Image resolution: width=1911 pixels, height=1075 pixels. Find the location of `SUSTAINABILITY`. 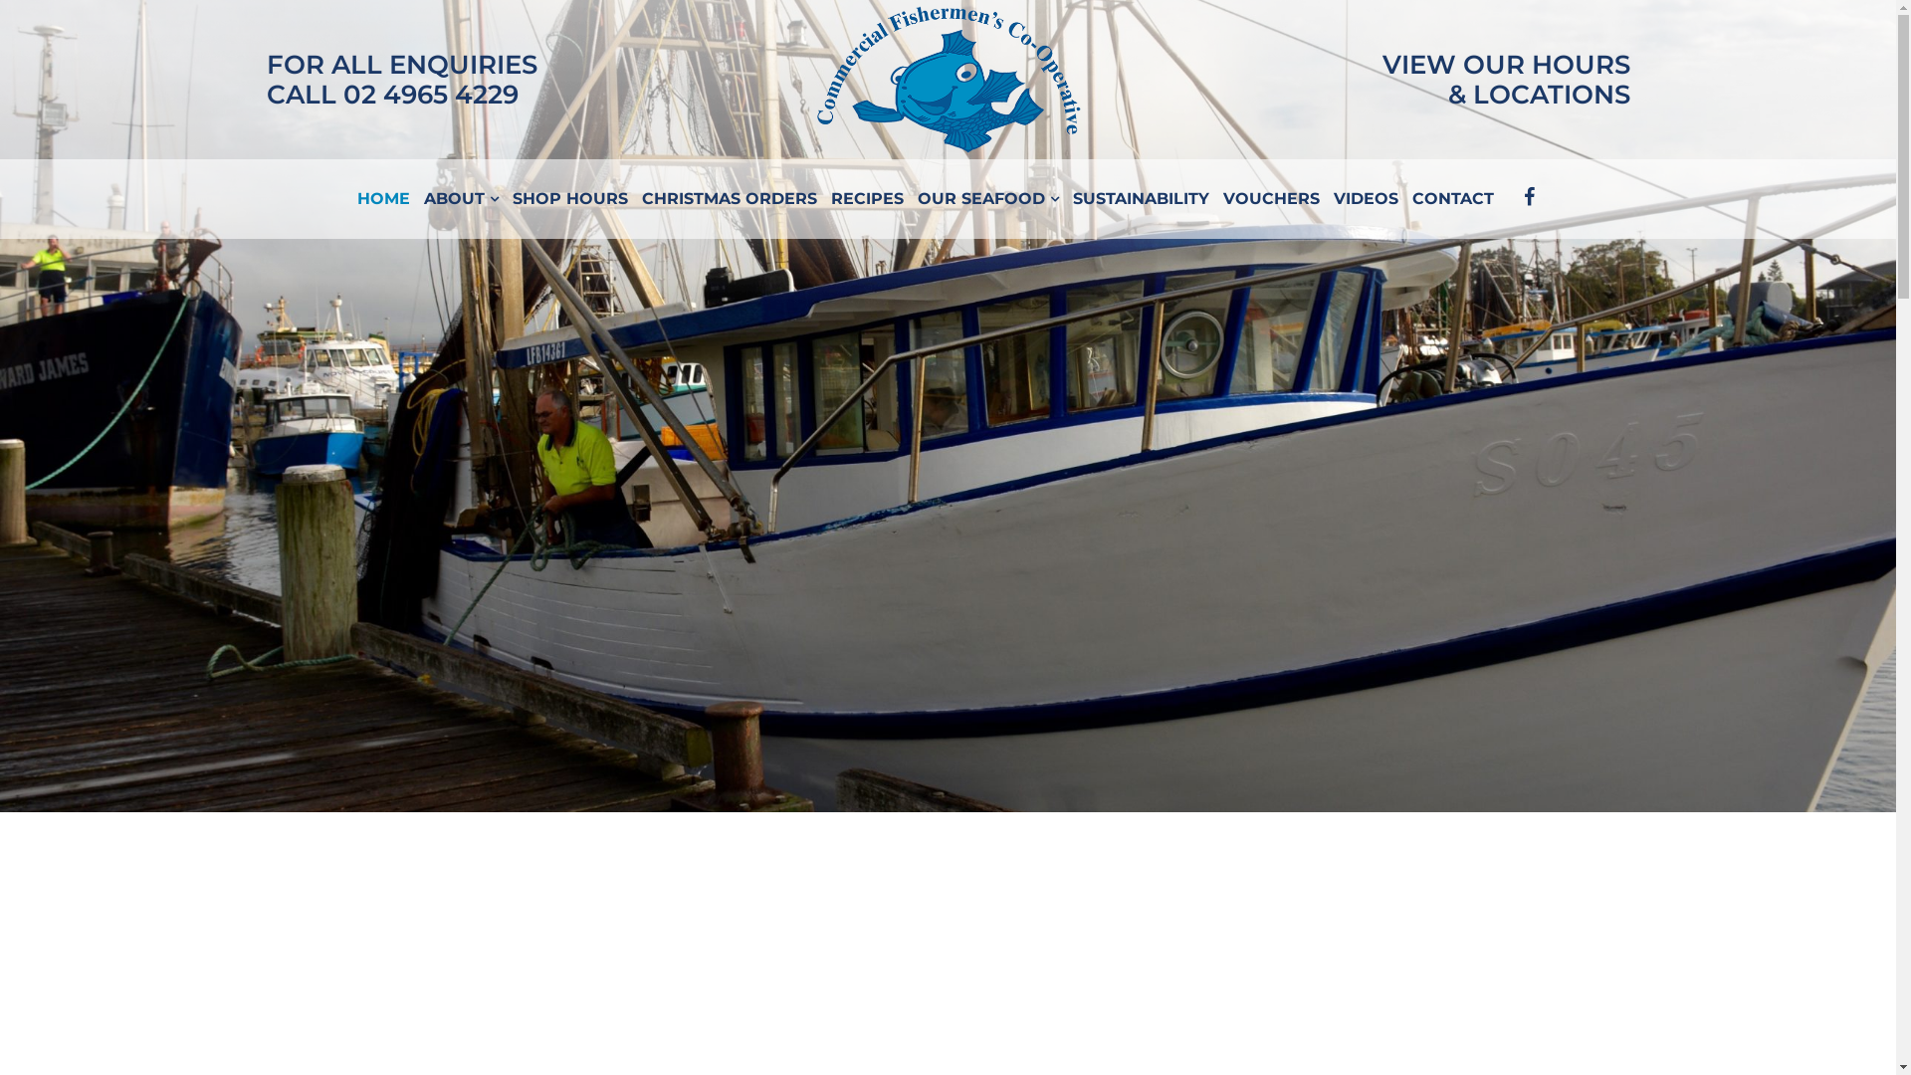

SUSTAINABILITY is located at coordinates (1141, 199).